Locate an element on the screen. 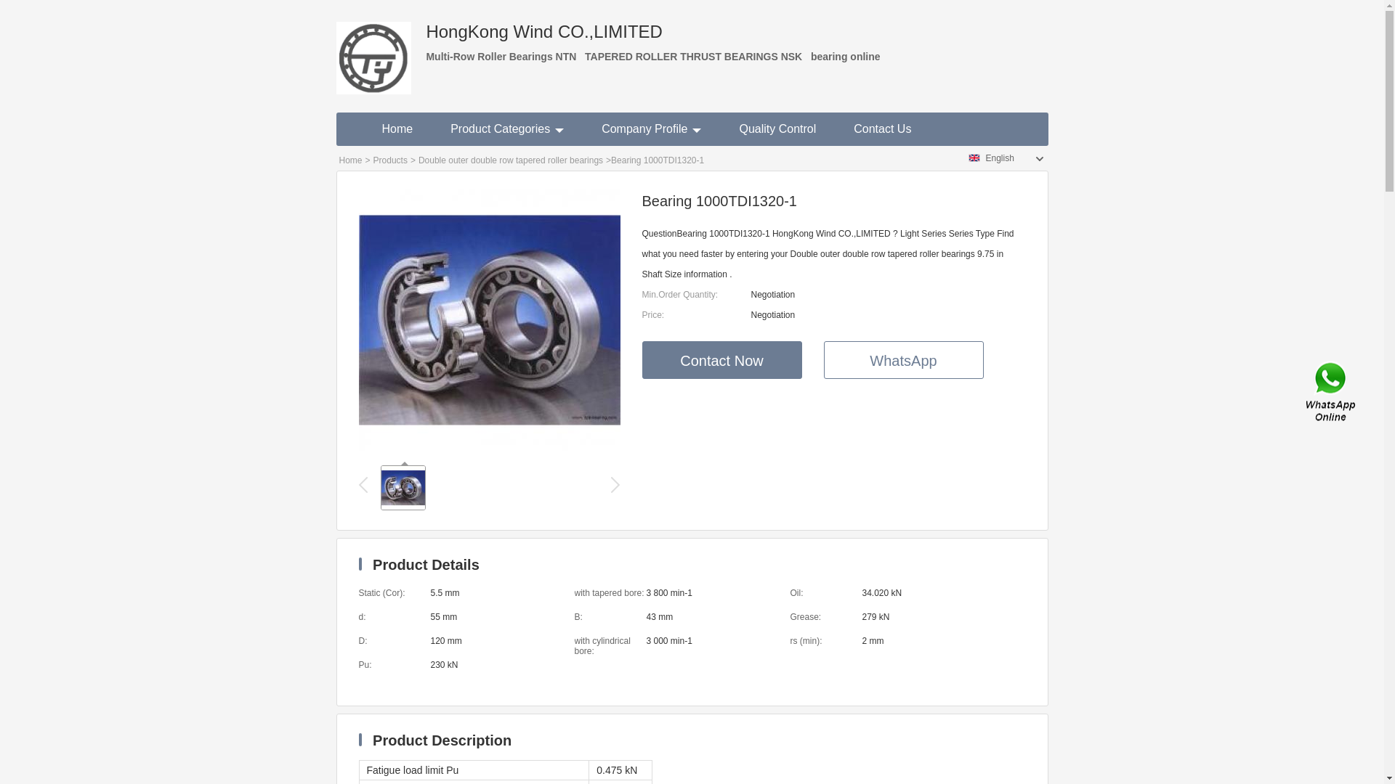 The height and width of the screenshot is (784, 1395). Contact Now is located at coordinates (722, 360).